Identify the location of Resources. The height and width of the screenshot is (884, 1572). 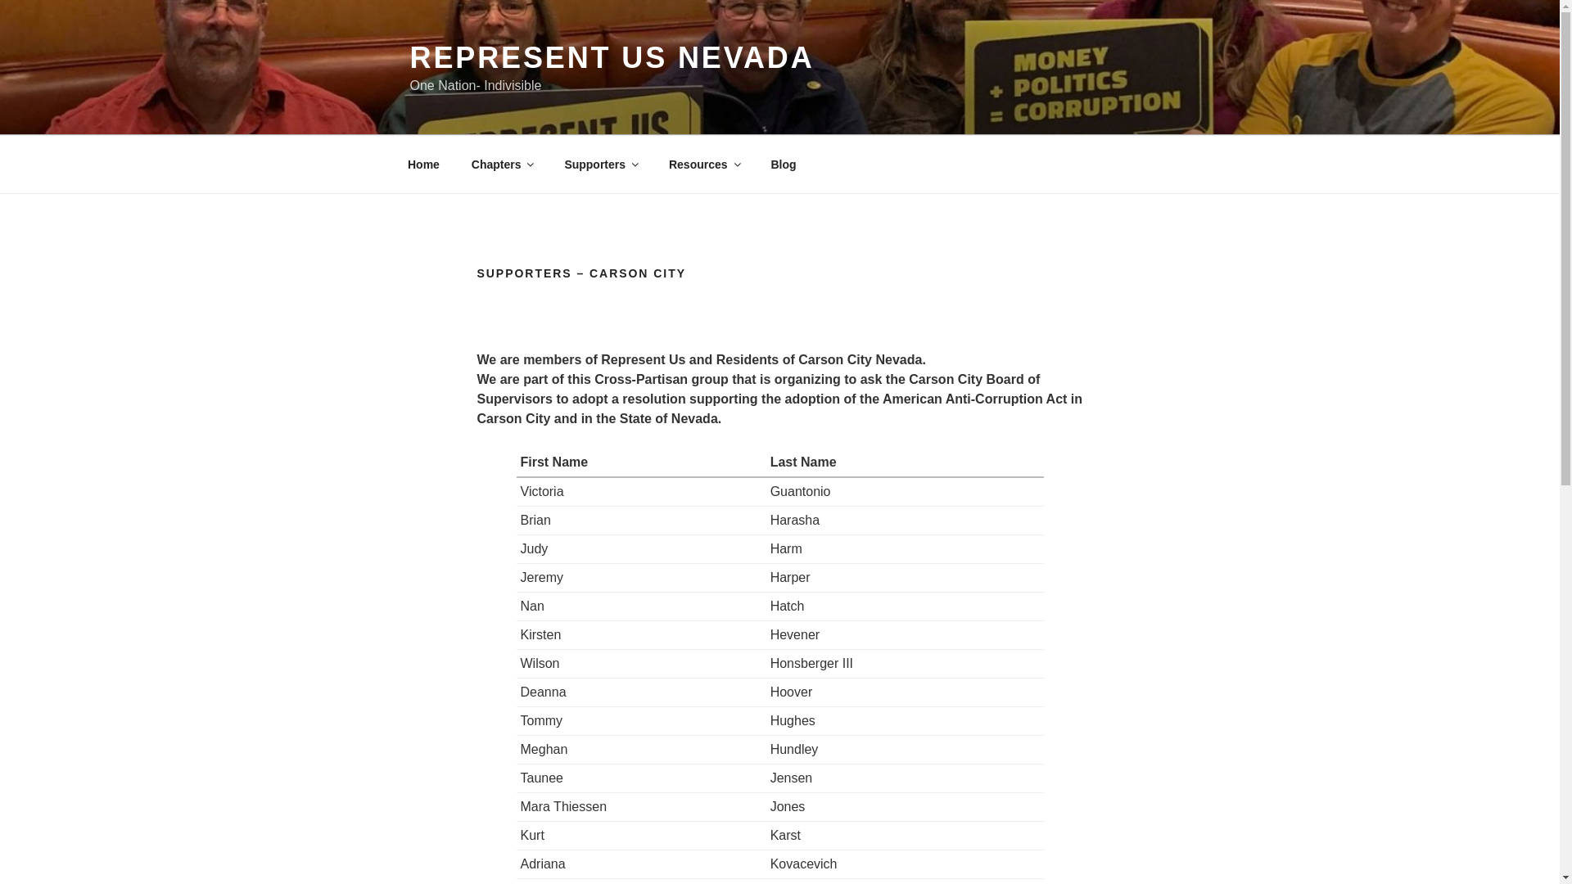
(702, 164).